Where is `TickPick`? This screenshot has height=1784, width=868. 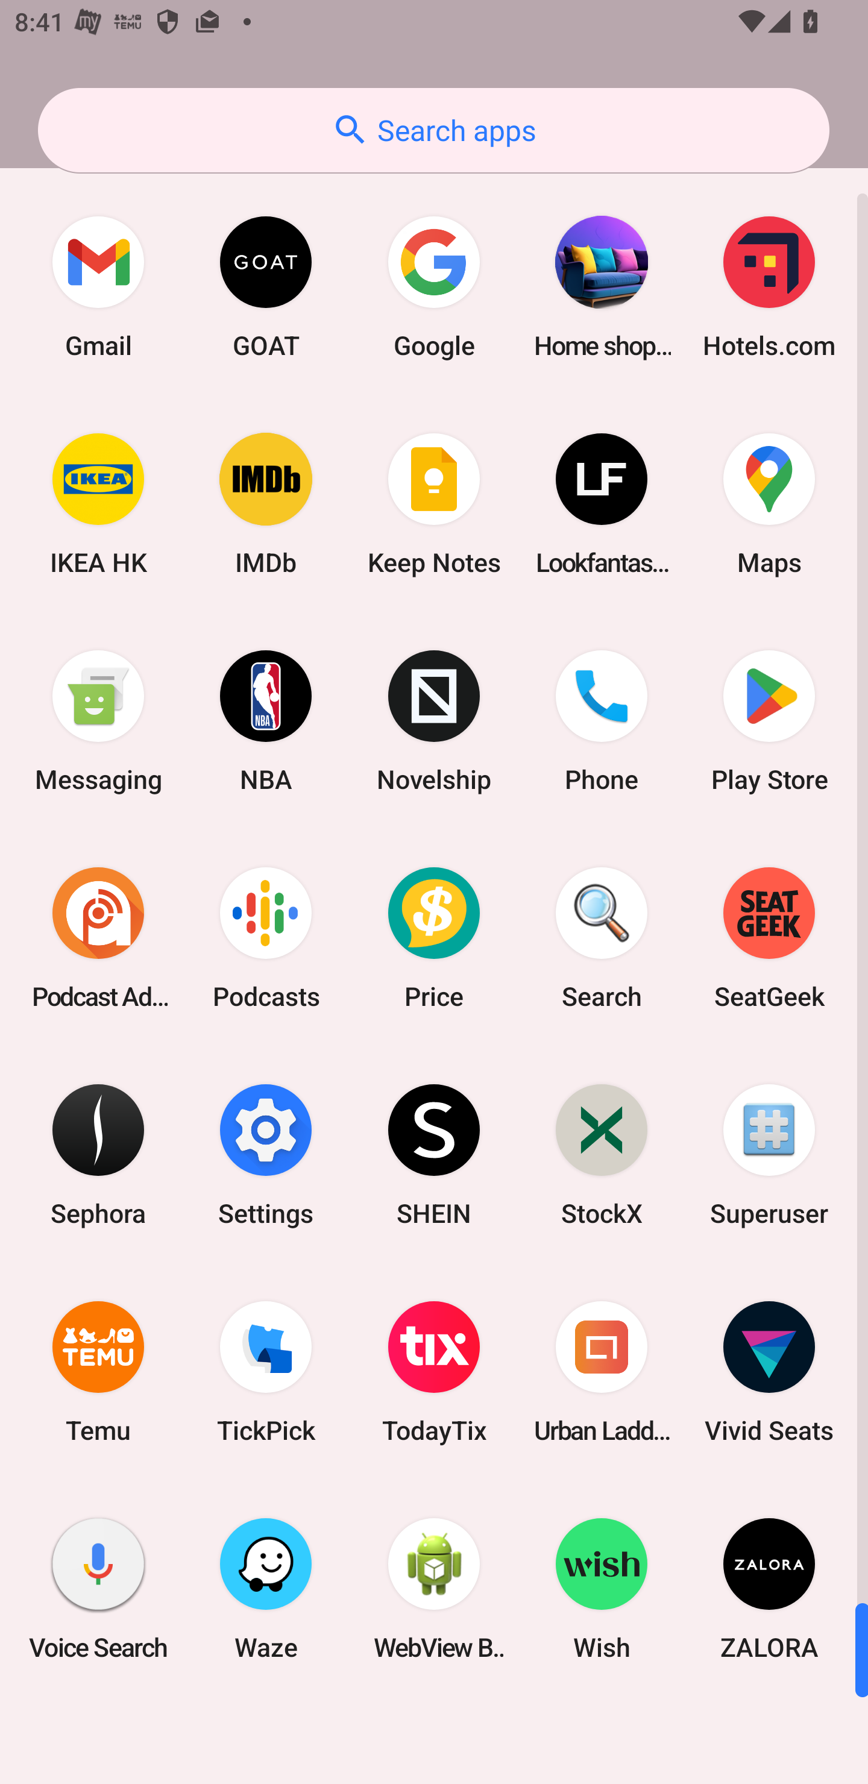 TickPick is located at coordinates (266, 1372).